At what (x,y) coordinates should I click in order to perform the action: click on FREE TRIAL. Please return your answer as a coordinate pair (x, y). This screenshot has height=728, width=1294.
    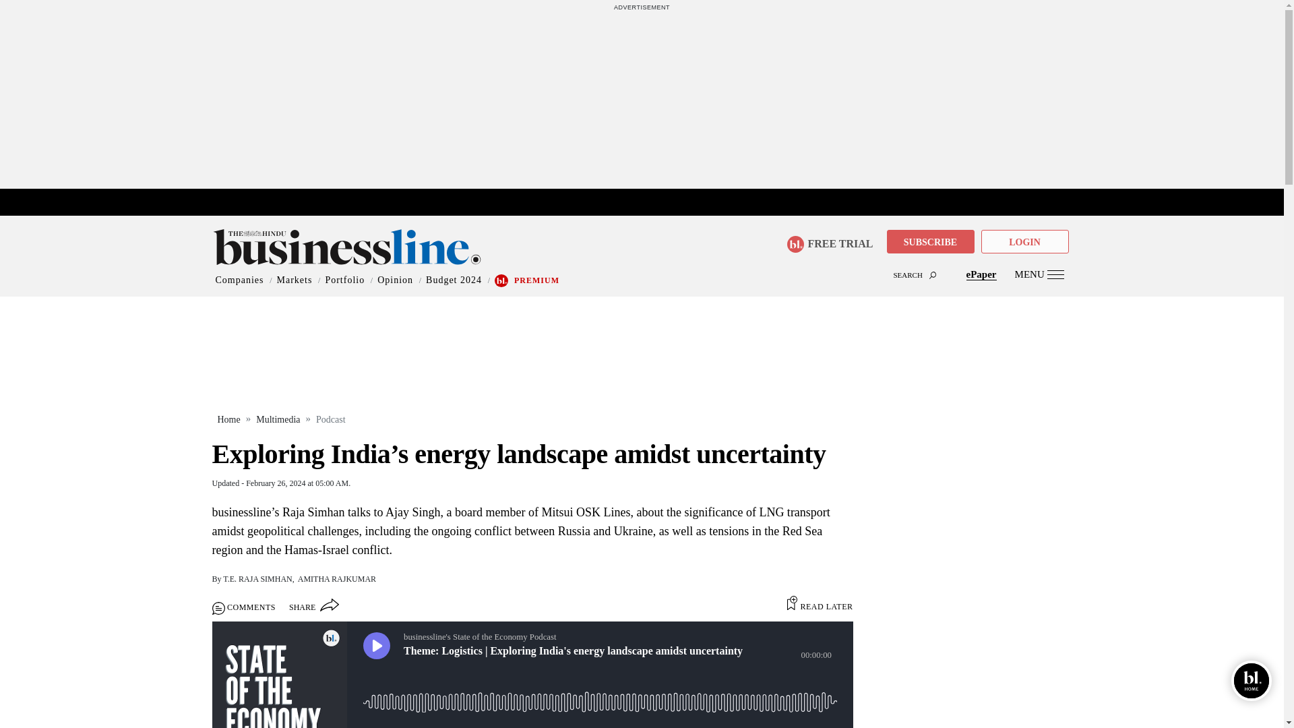
    Looking at the image, I should click on (834, 240).